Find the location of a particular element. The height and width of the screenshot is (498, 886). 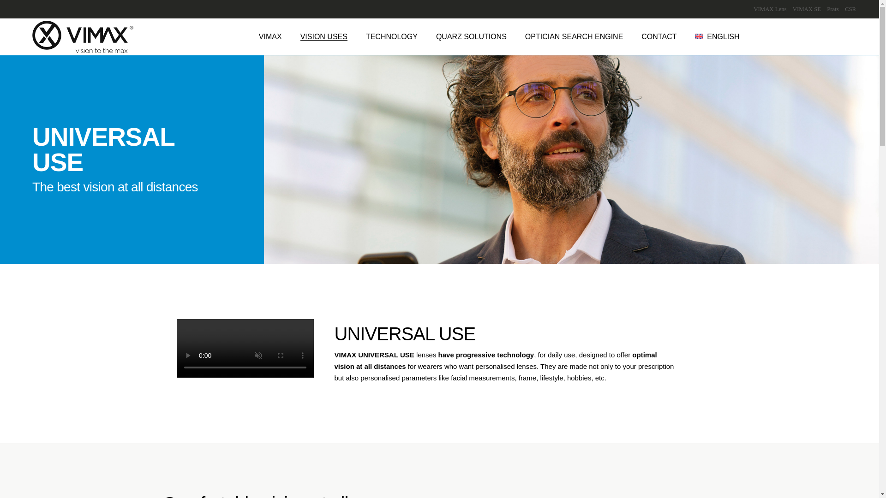

CSR is located at coordinates (848, 9).